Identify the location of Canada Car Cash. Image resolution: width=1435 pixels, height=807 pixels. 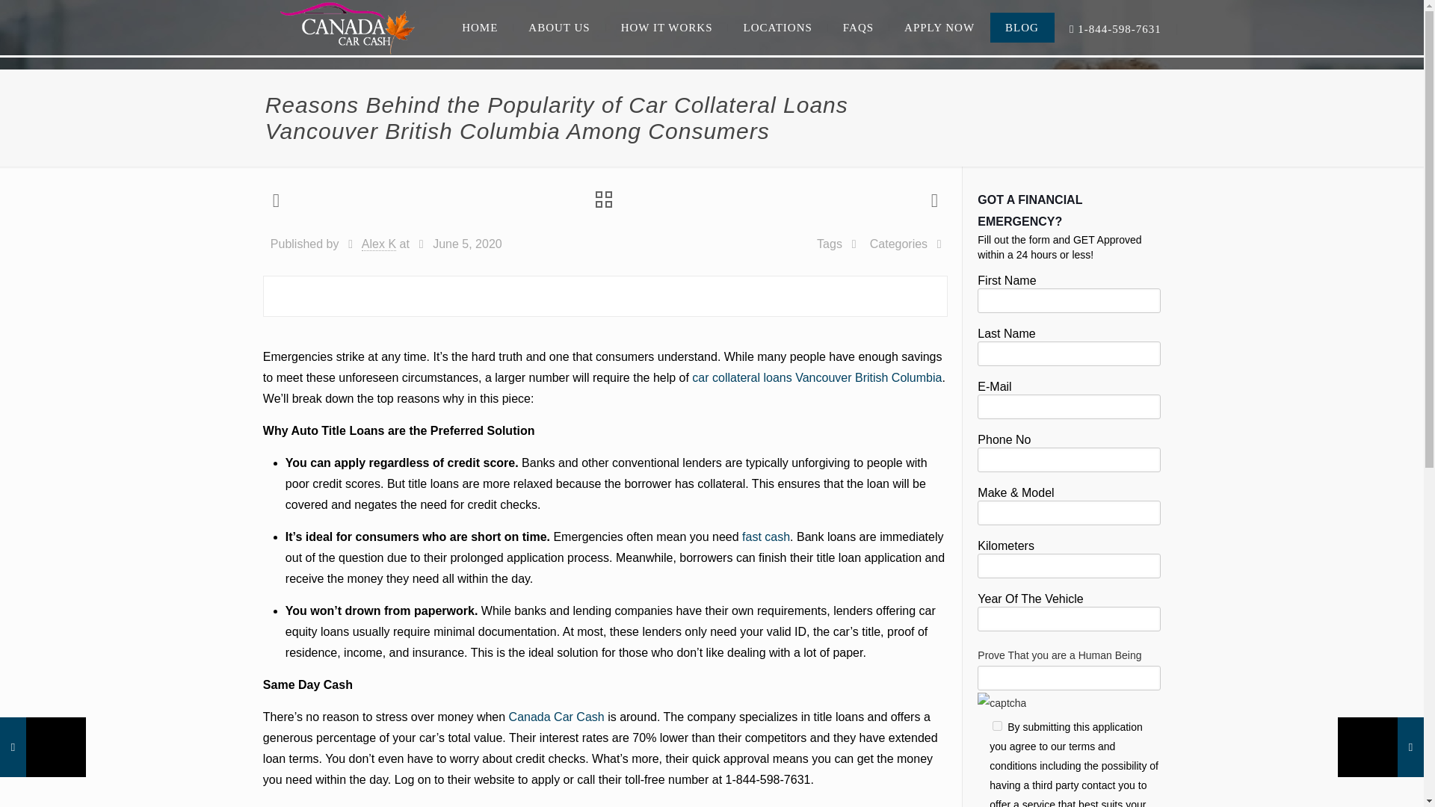
(348, 28).